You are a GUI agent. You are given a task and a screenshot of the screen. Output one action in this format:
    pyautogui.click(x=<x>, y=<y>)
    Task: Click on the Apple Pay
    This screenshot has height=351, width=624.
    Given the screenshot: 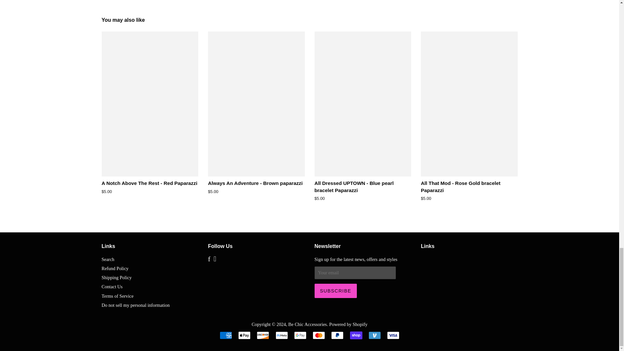 What is the action you would take?
    pyautogui.click(x=244, y=335)
    